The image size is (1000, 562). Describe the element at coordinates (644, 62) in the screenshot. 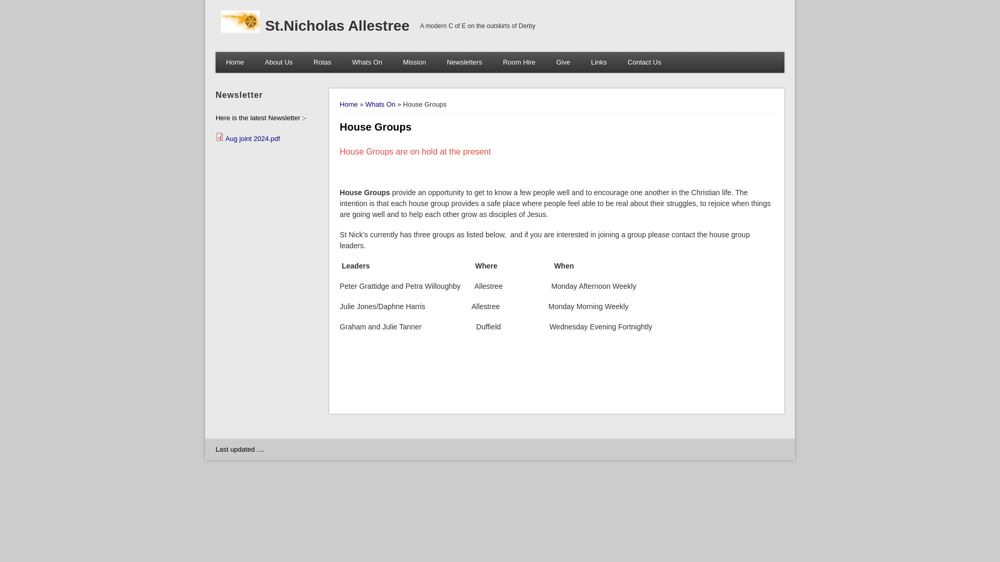

I see `Contact Us` at that location.